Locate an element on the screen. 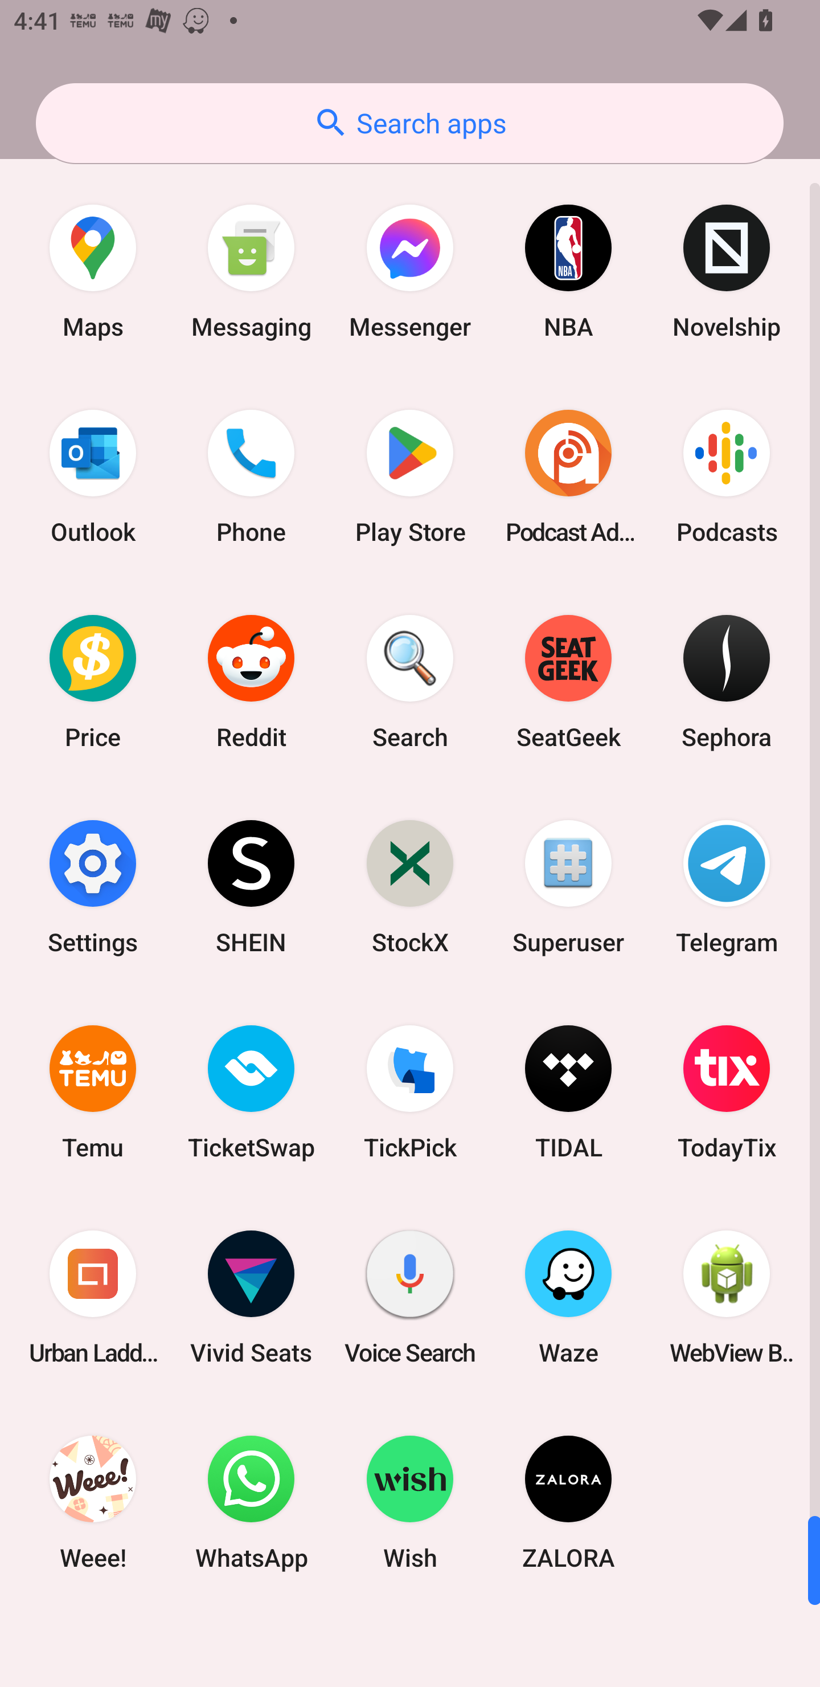 Image resolution: width=820 pixels, height=1687 pixels. Search is located at coordinates (410, 682).